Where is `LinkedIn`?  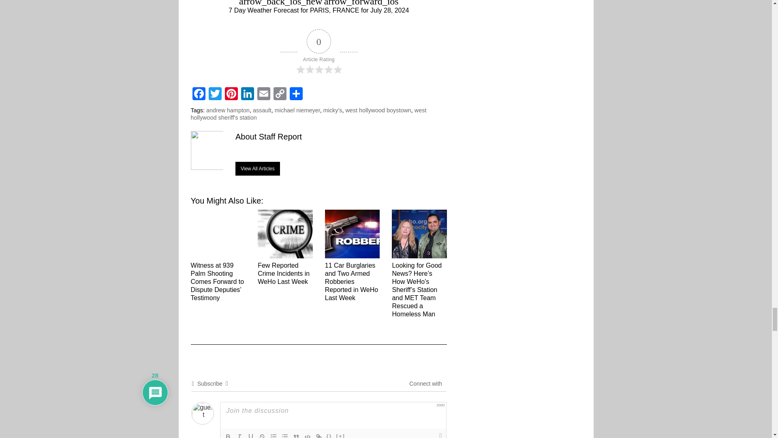 LinkedIn is located at coordinates (247, 93).